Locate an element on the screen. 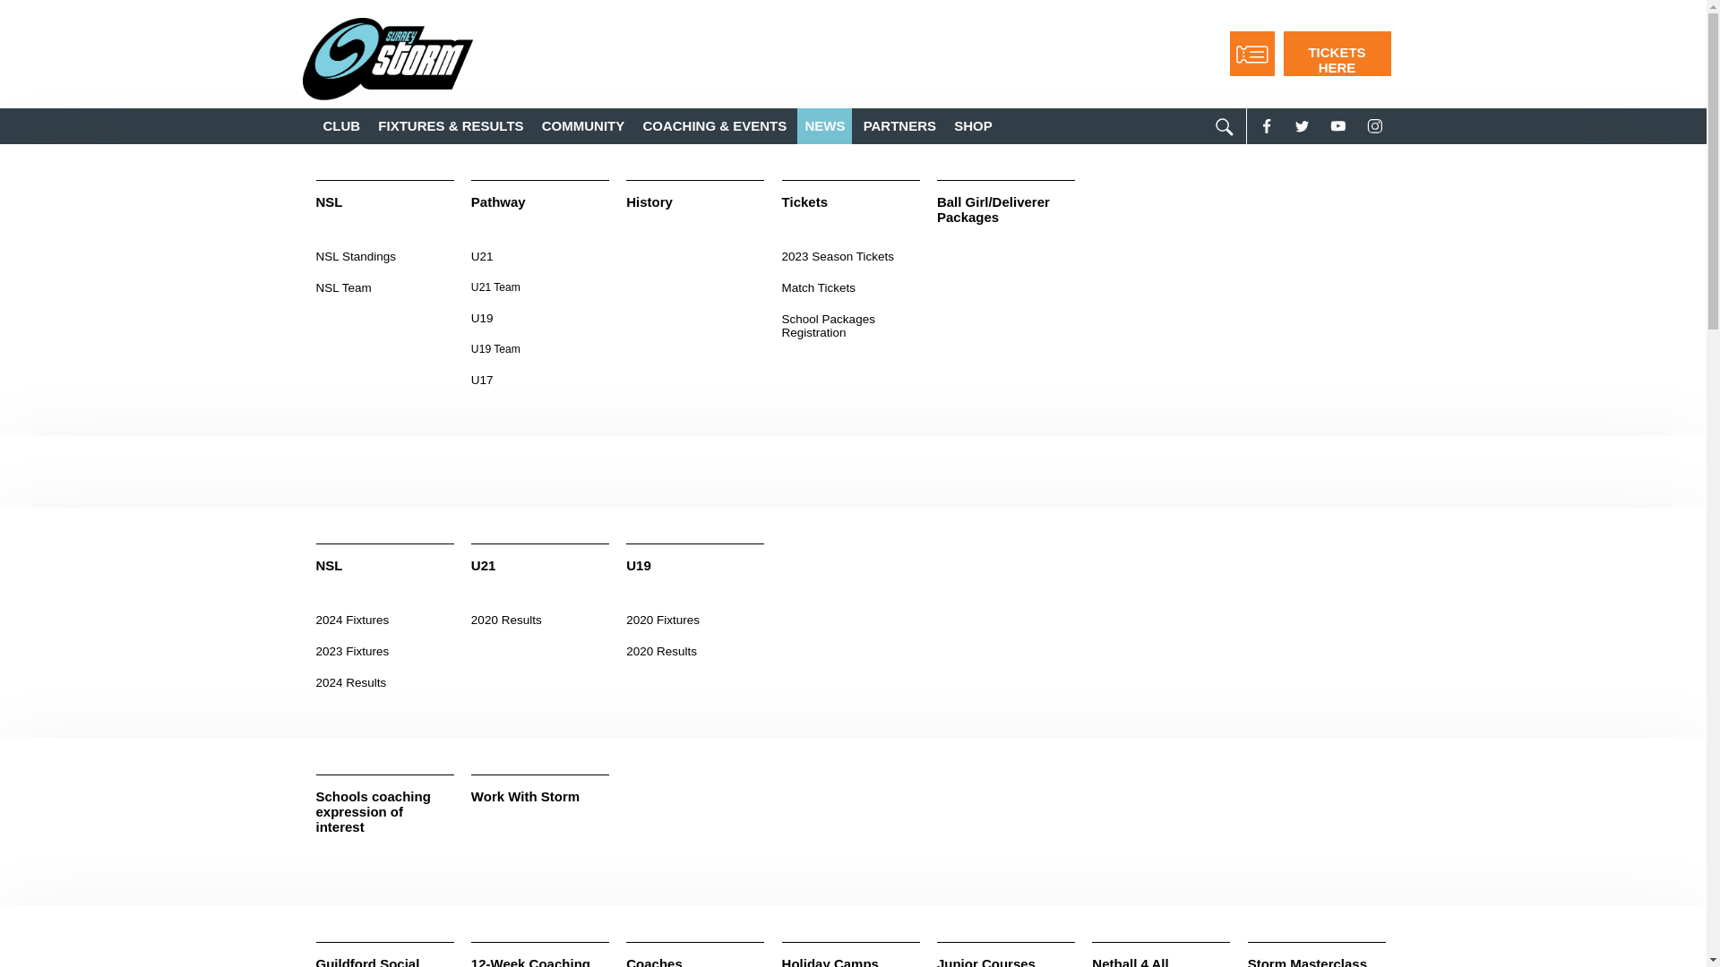  NSL Team is located at coordinates (383, 290).